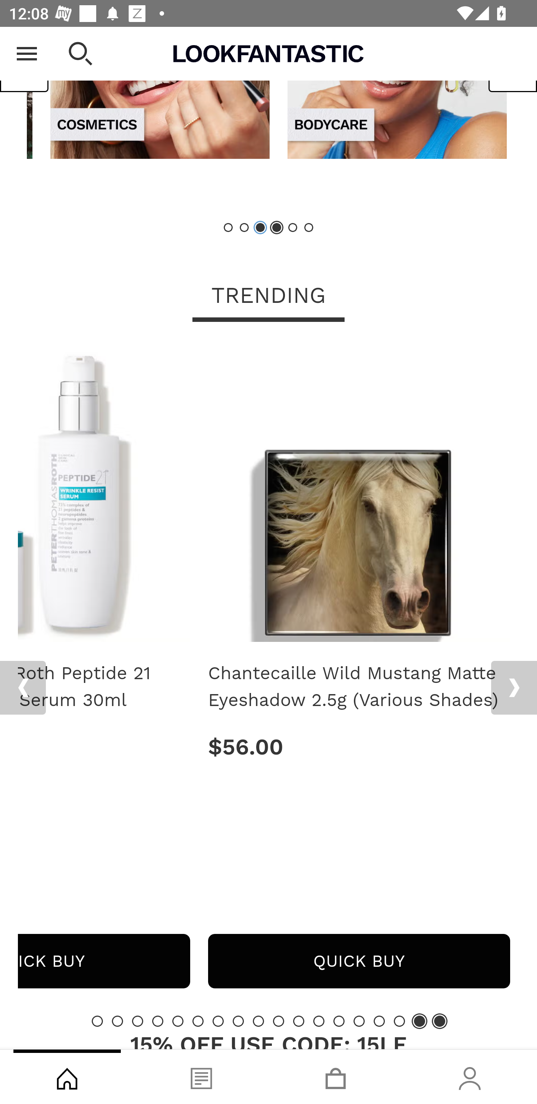 Image resolution: width=537 pixels, height=1104 pixels. I want to click on Slide 9, so click(258, 1020).